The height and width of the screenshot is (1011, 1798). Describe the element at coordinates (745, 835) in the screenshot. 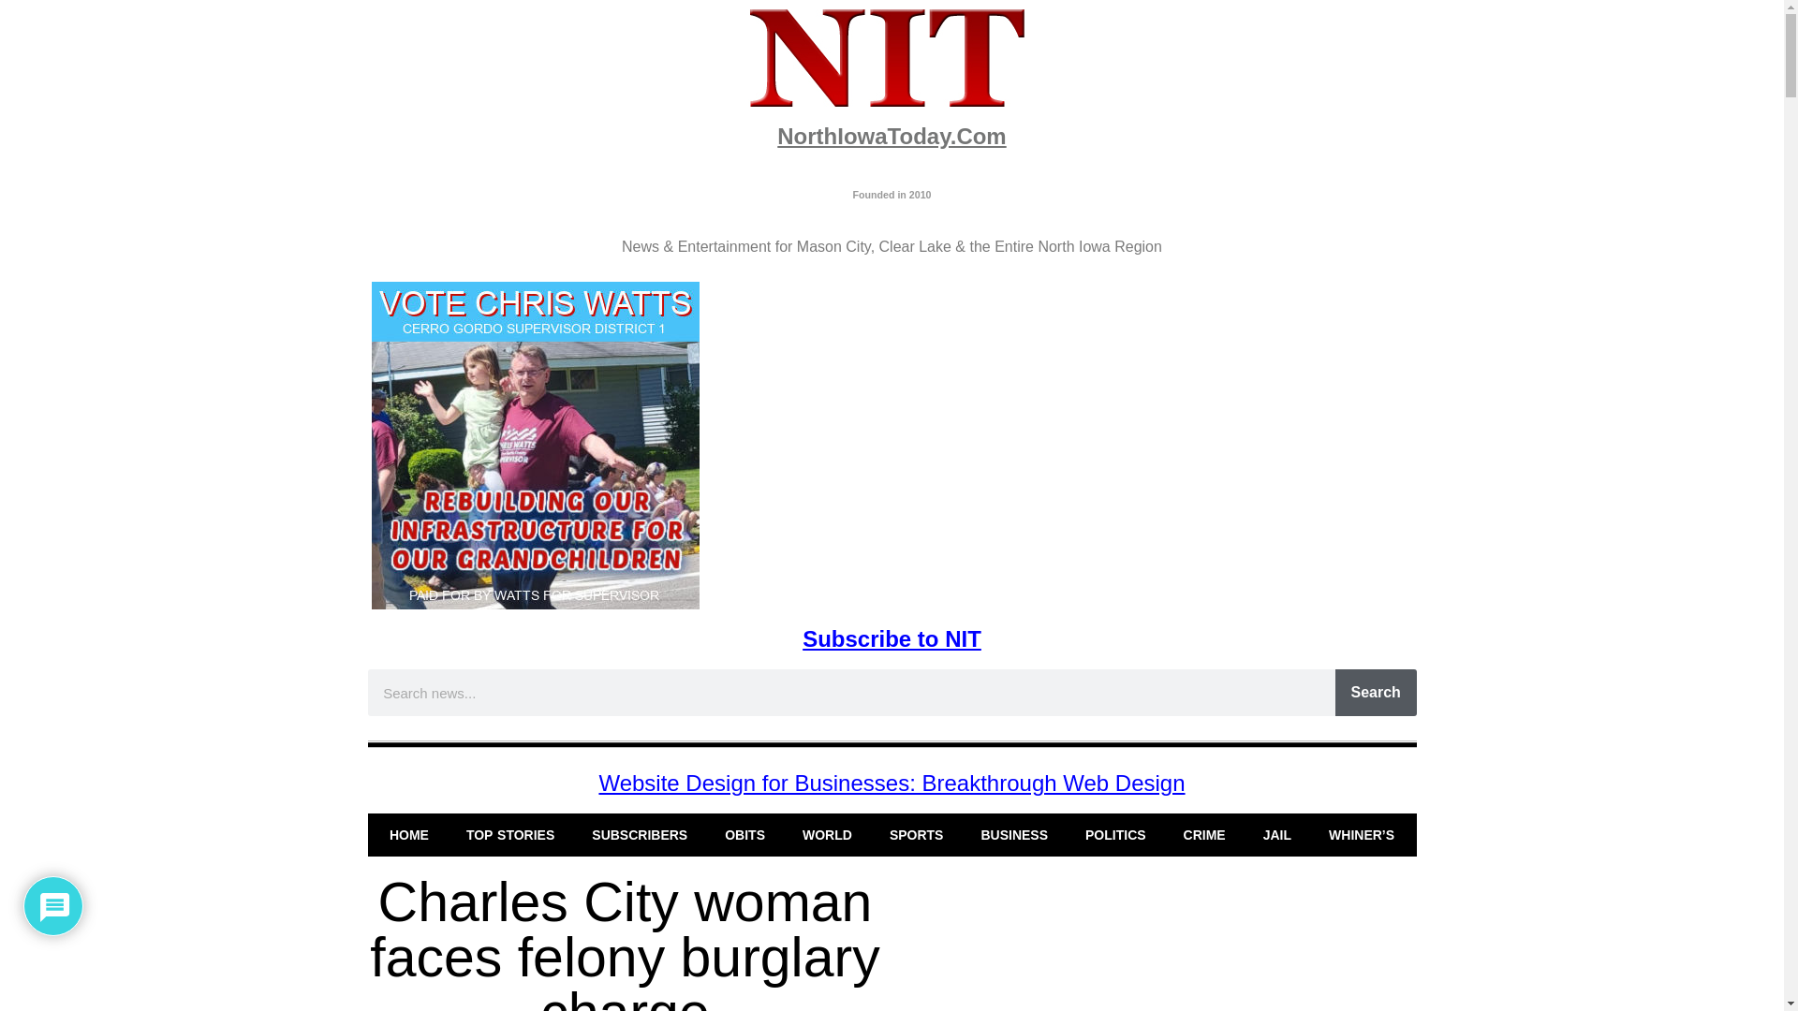

I see `OBITS` at that location.